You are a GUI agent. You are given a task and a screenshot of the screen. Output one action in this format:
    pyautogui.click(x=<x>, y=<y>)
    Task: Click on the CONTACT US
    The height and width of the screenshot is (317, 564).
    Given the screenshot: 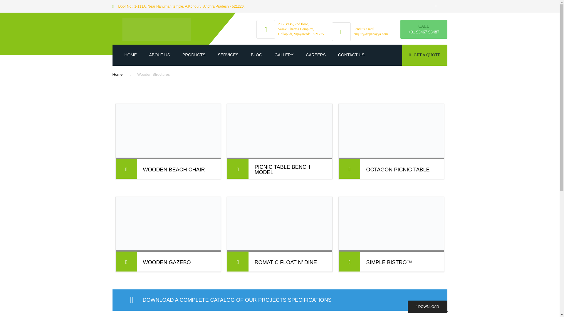 What is the action you would take?
    pyautogui.click(x=351, y=55)
    